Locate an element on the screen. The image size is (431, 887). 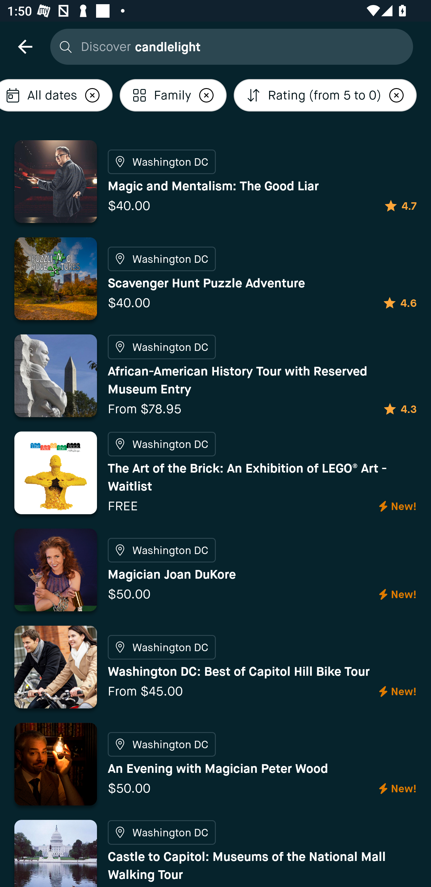
Localized description is located at coordinates (206, 95).